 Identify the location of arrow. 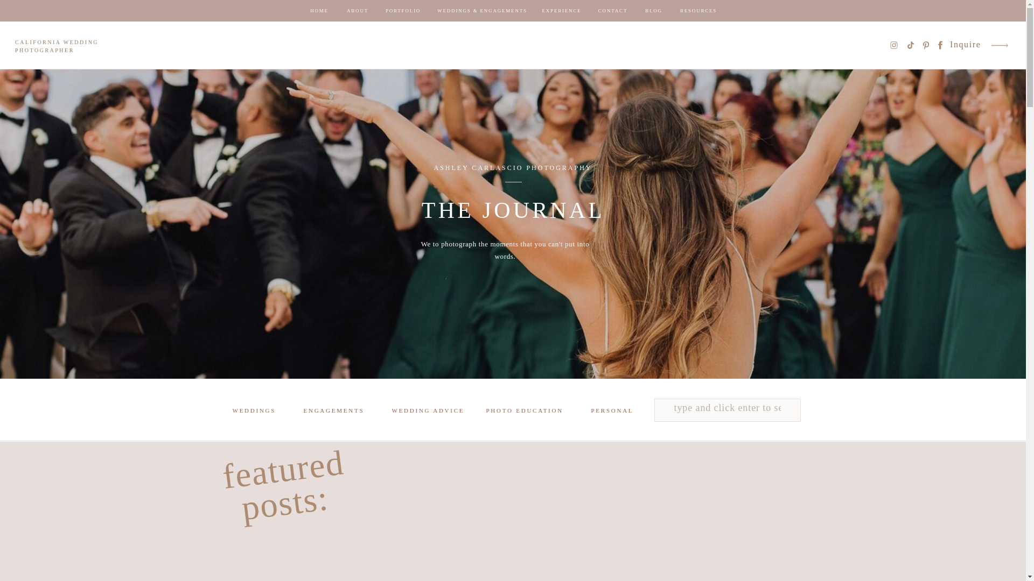
(999, 45).